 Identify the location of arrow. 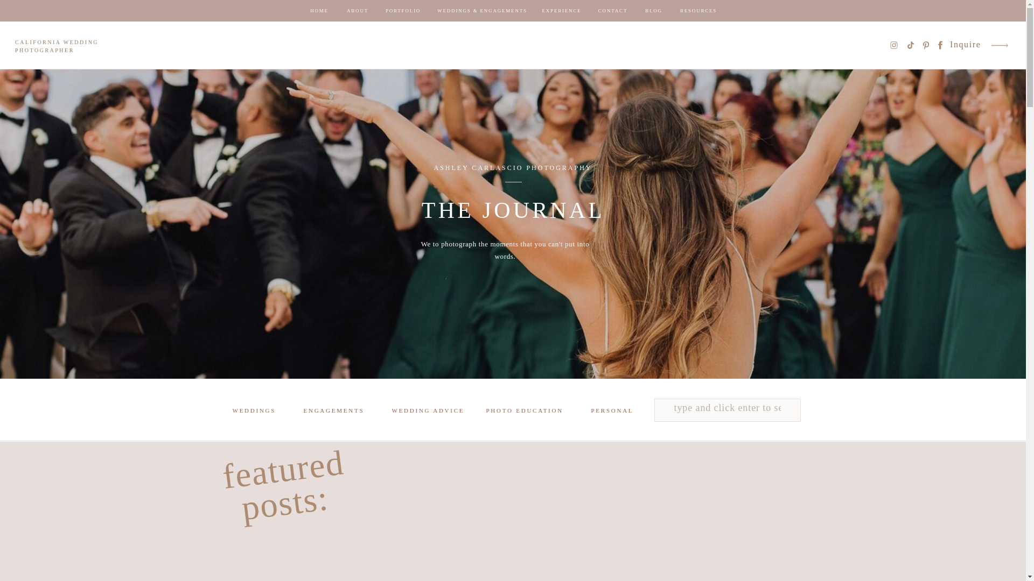
(999, 45).